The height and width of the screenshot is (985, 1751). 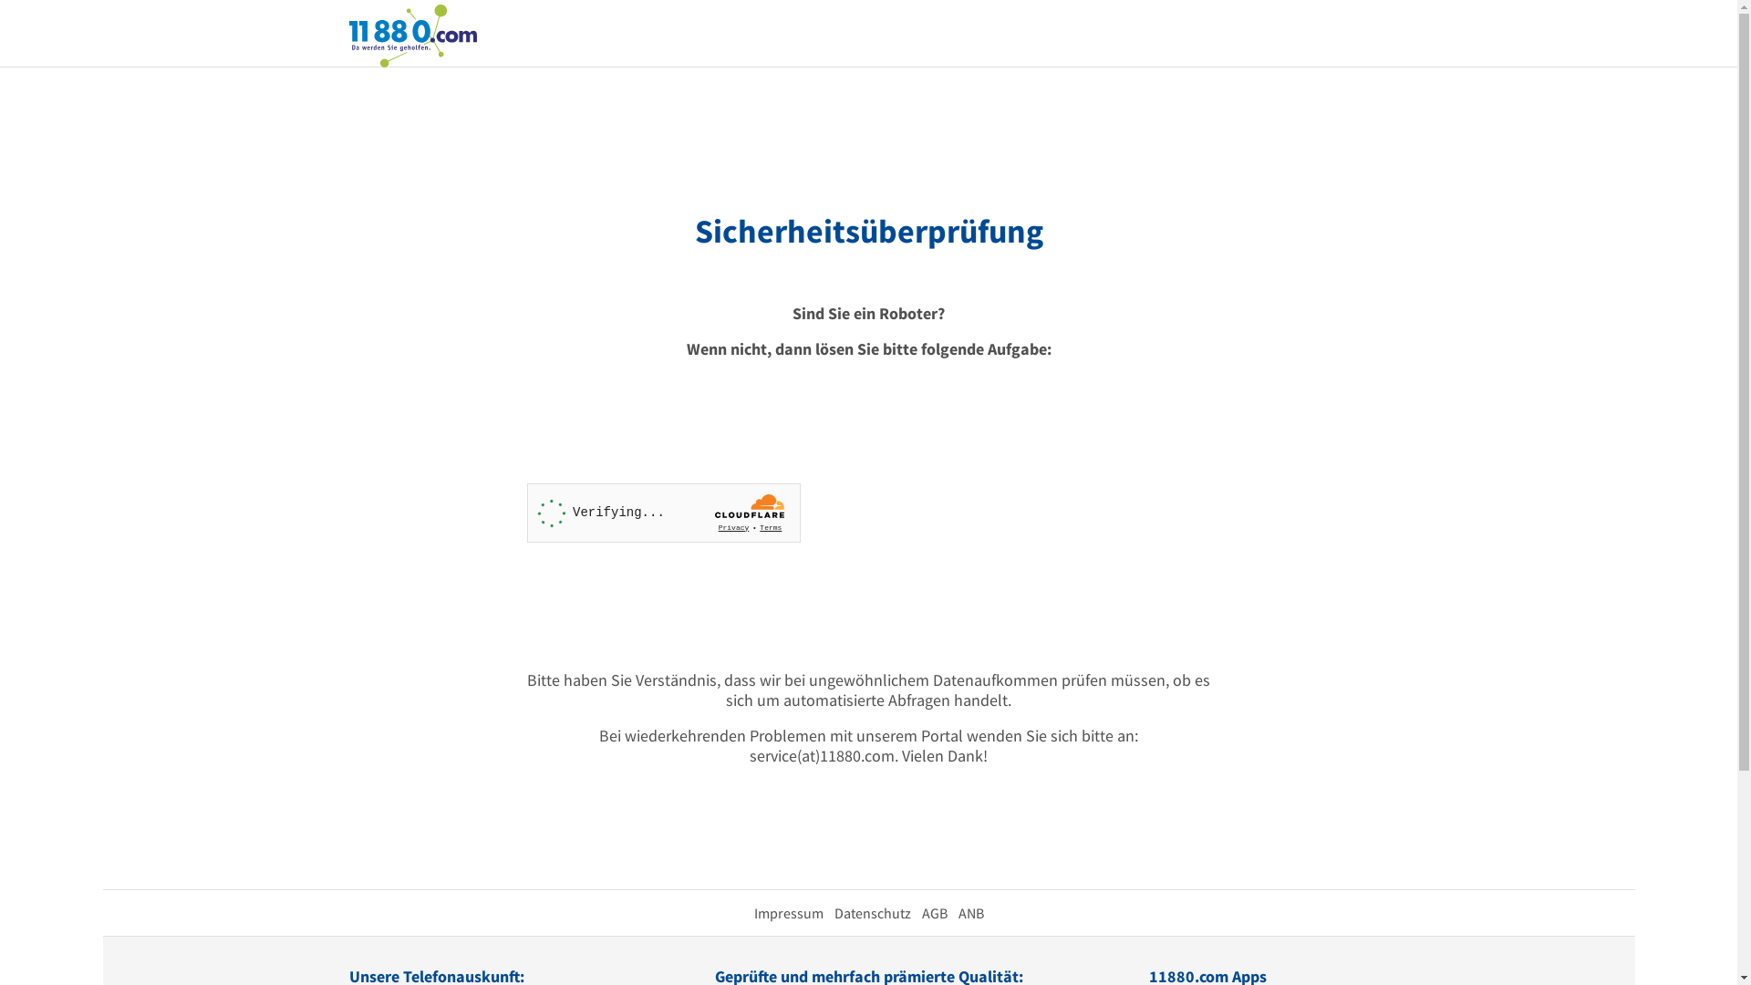 What do you see at coordinates (872, 913) in the screenshot?
I see `Datenschutz` at bounding box center [872, 913].